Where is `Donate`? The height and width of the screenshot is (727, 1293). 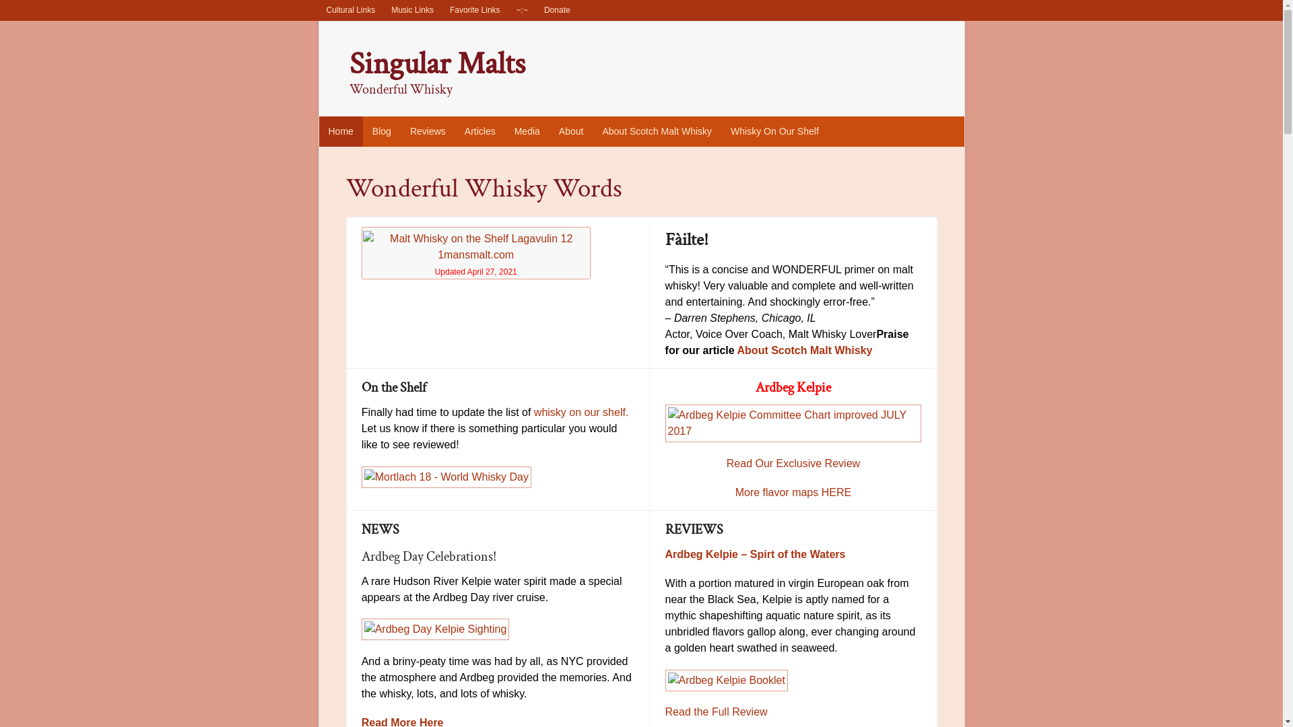
Donate is located at coordinates (558, 11).